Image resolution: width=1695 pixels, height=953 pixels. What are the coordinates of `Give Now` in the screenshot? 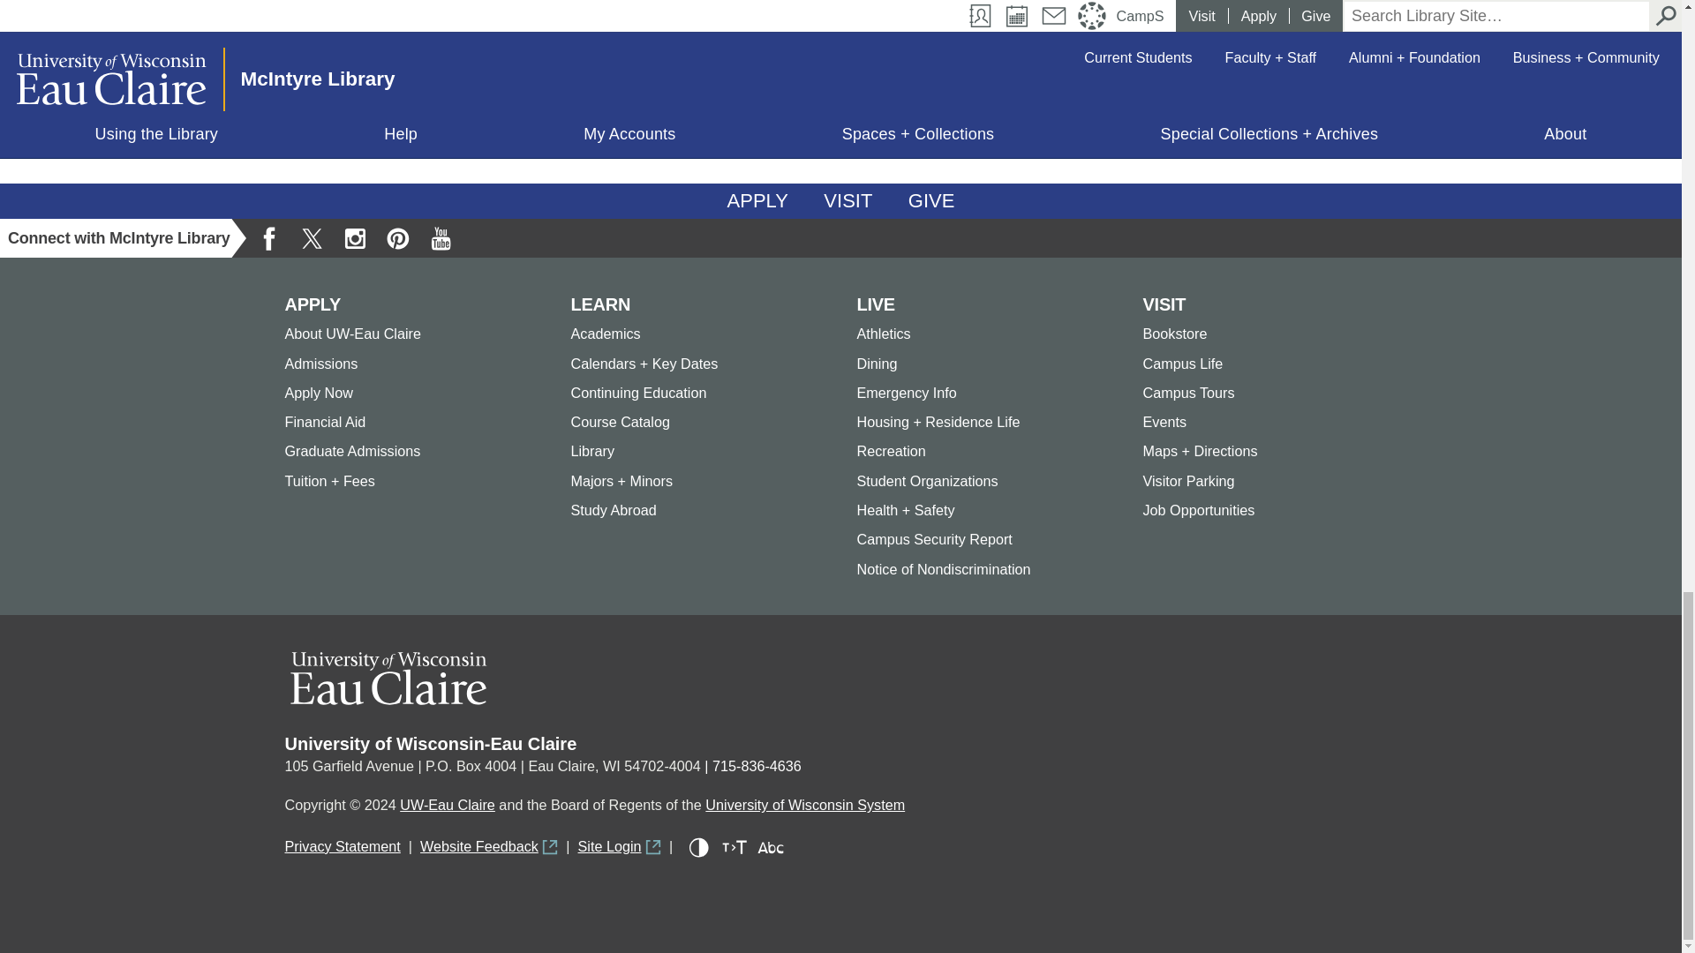 It's located at (932, 201).